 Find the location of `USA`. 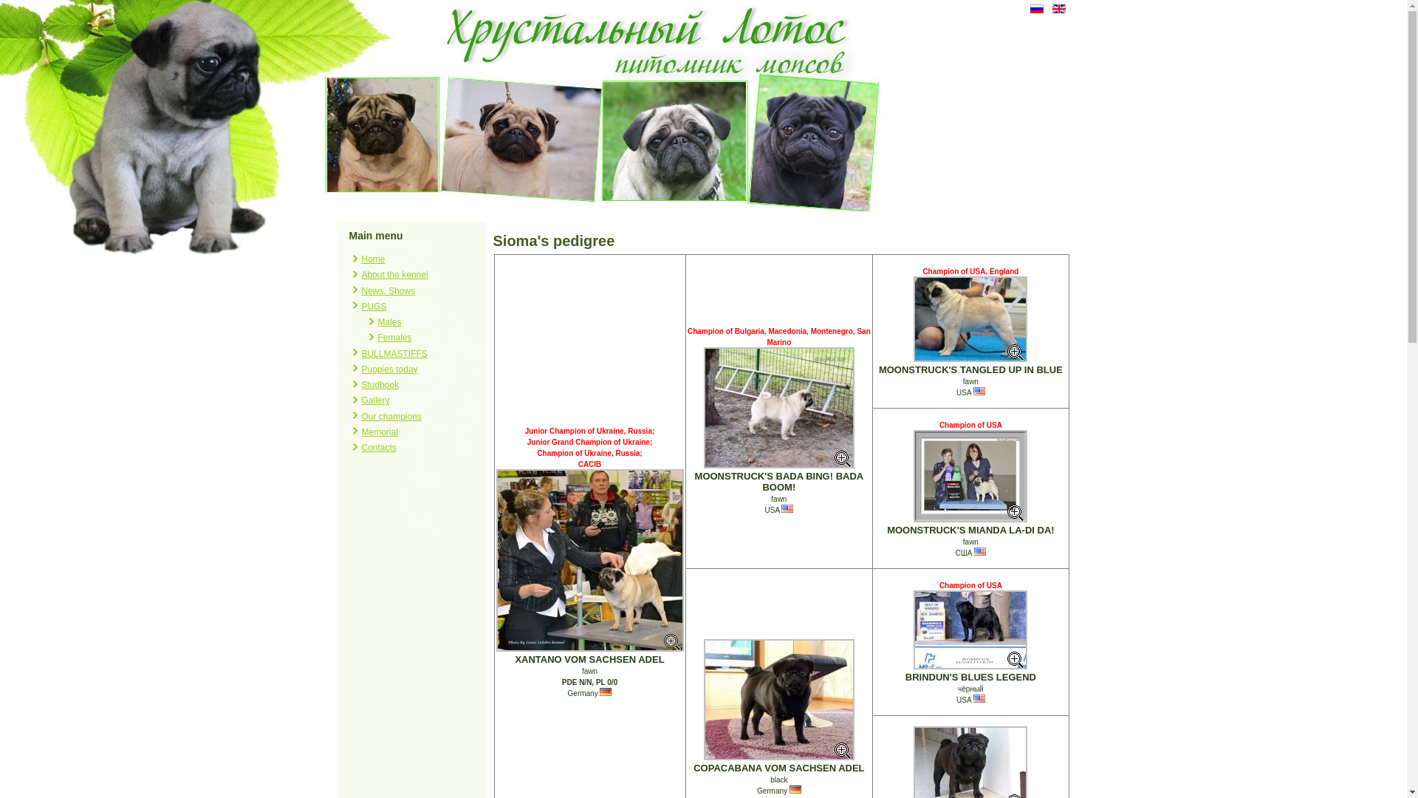

USA is located at coordinates (980, 551).